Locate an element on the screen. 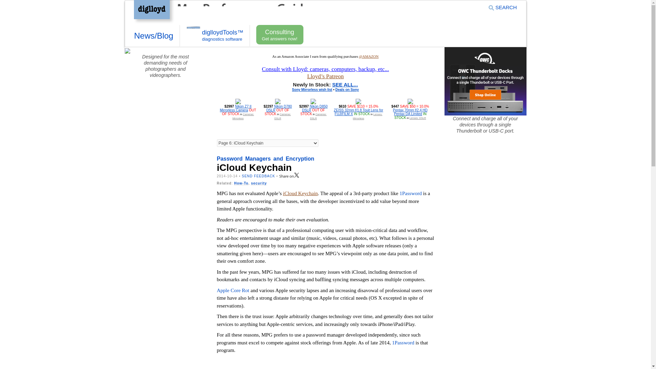 The height and width of the screenshot is (369, 656). SEARCH is located at coordinates (503, 7).